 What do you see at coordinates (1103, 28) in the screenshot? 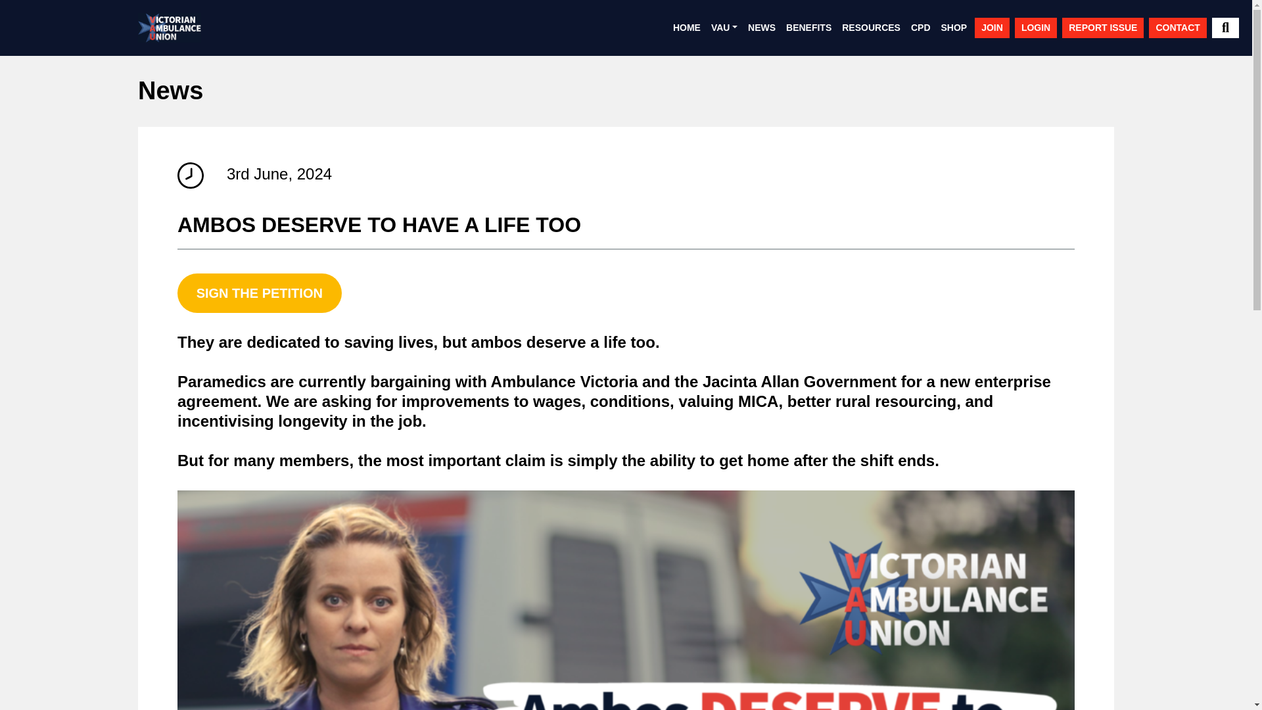
I see `REPORT ISSUE` at bounding box center [1103, 28].